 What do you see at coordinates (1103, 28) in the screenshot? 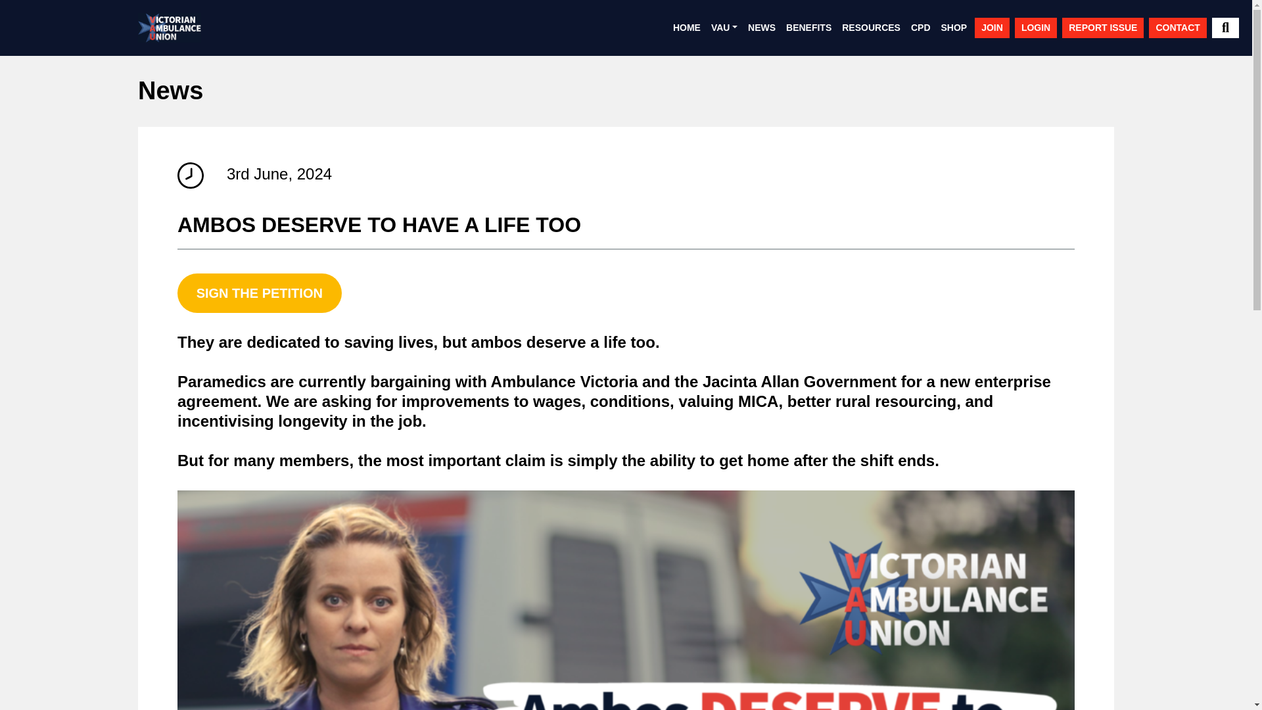
I see `REPORT ISSUE` at bounding box center [1103, 28].